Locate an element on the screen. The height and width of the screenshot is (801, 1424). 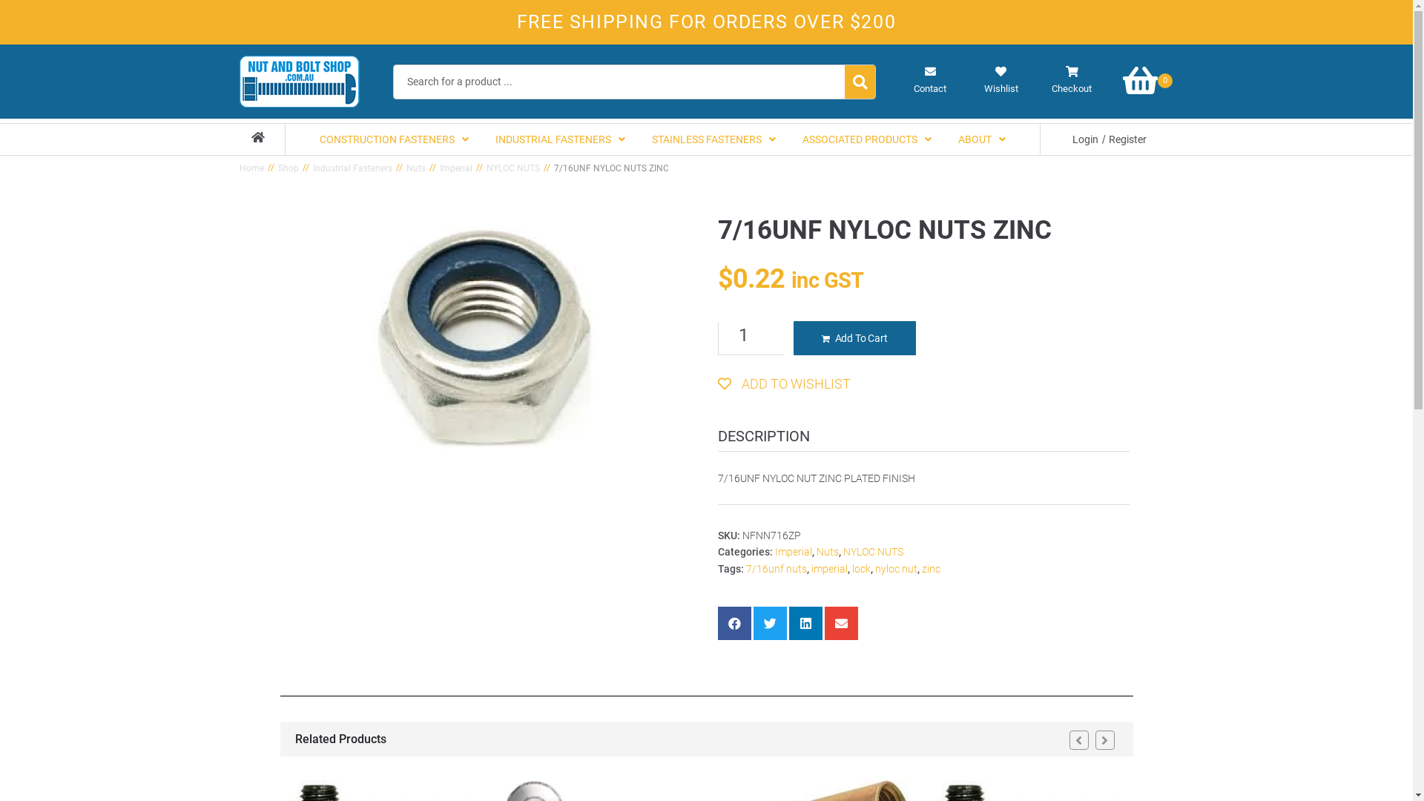
Home is located at coordinates (251, 169).